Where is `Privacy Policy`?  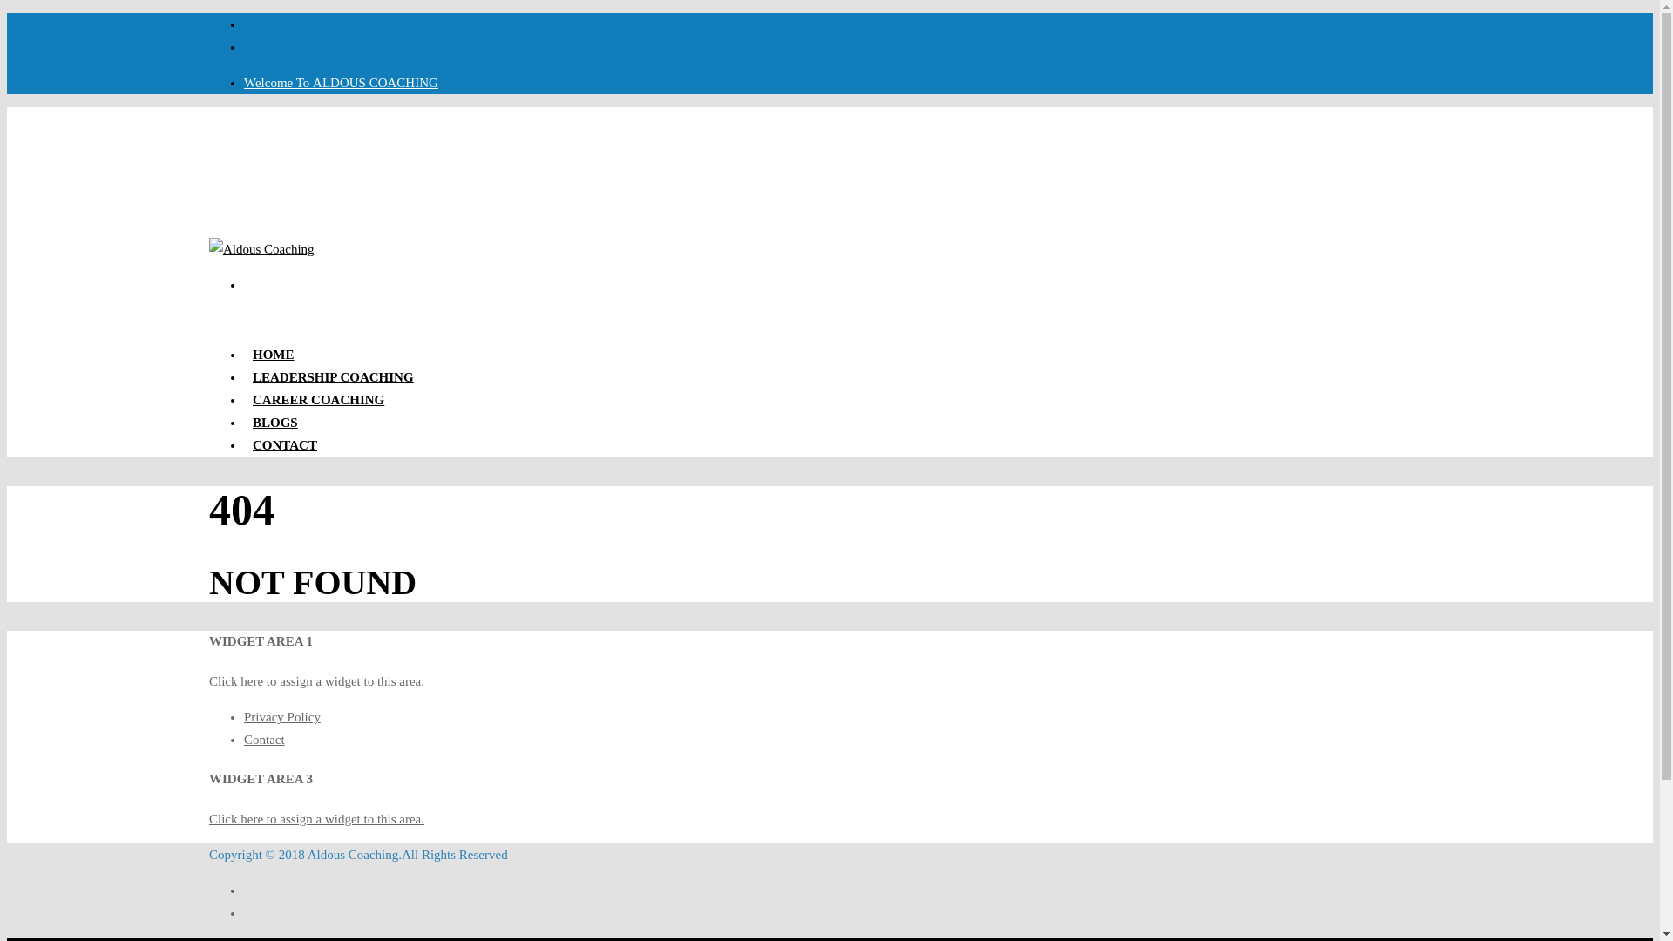
Privacy Policy is located at coordinates (342, 82).